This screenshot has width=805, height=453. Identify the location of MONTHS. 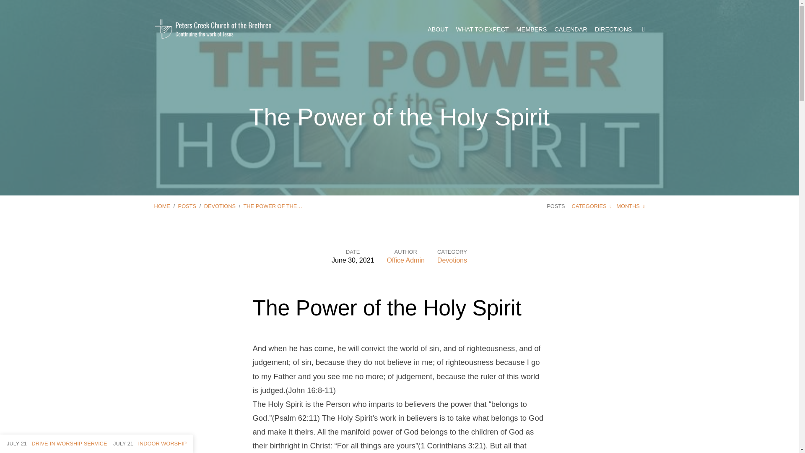
(631, 206).